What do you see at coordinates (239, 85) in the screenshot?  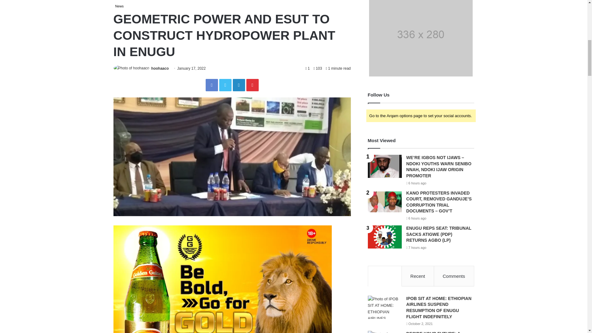 I see `LinkedIn` at bounding box center [239, 85].